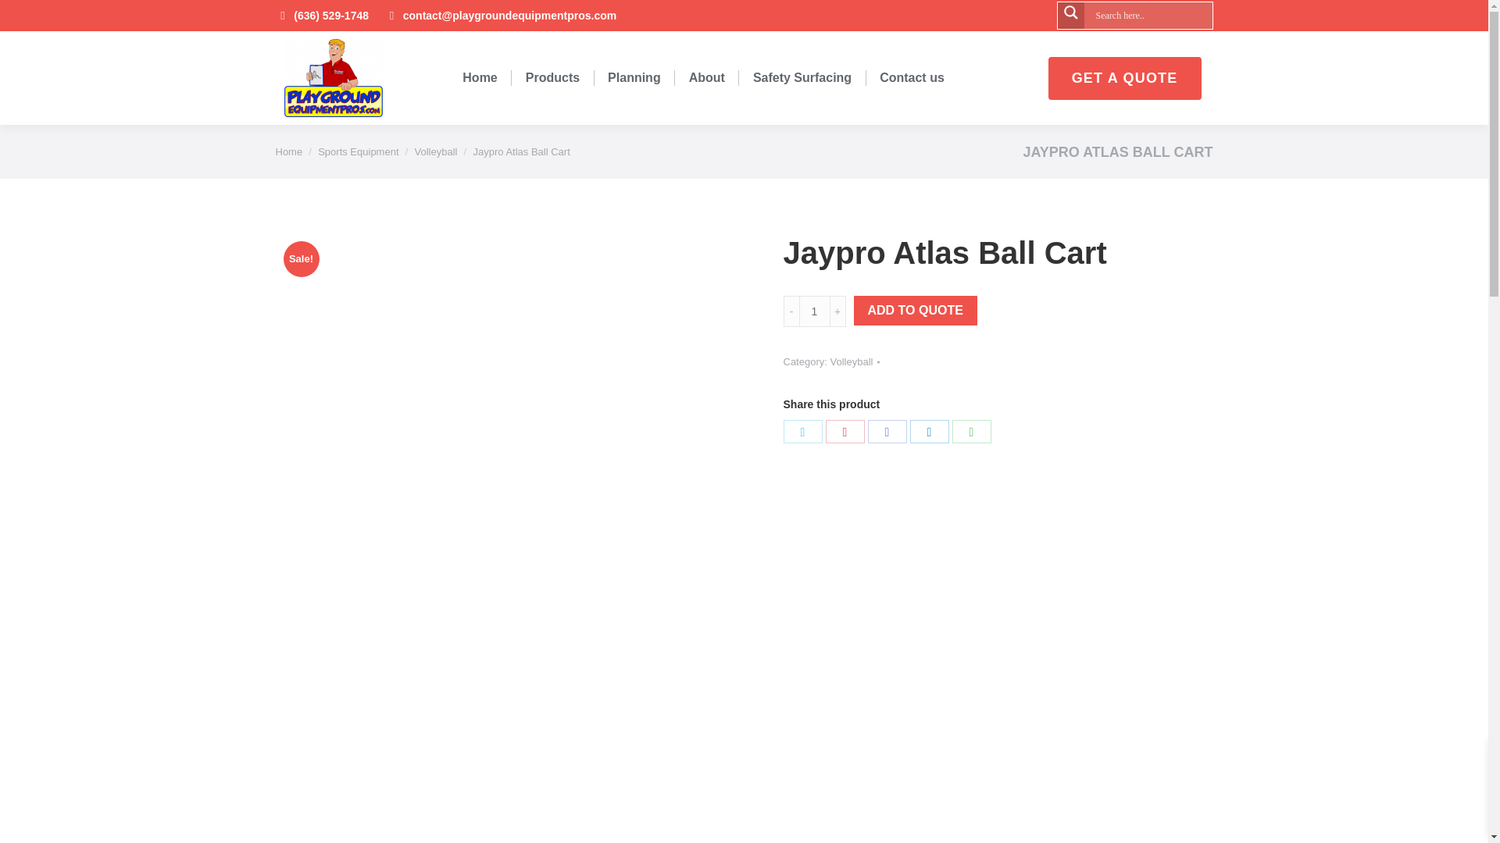 Image resolution: width=1500 pixels, height=843 pixels. What do you see at coordinates (813, 311) in the screenshot?
I see `1` at bounding box center [813, 311].